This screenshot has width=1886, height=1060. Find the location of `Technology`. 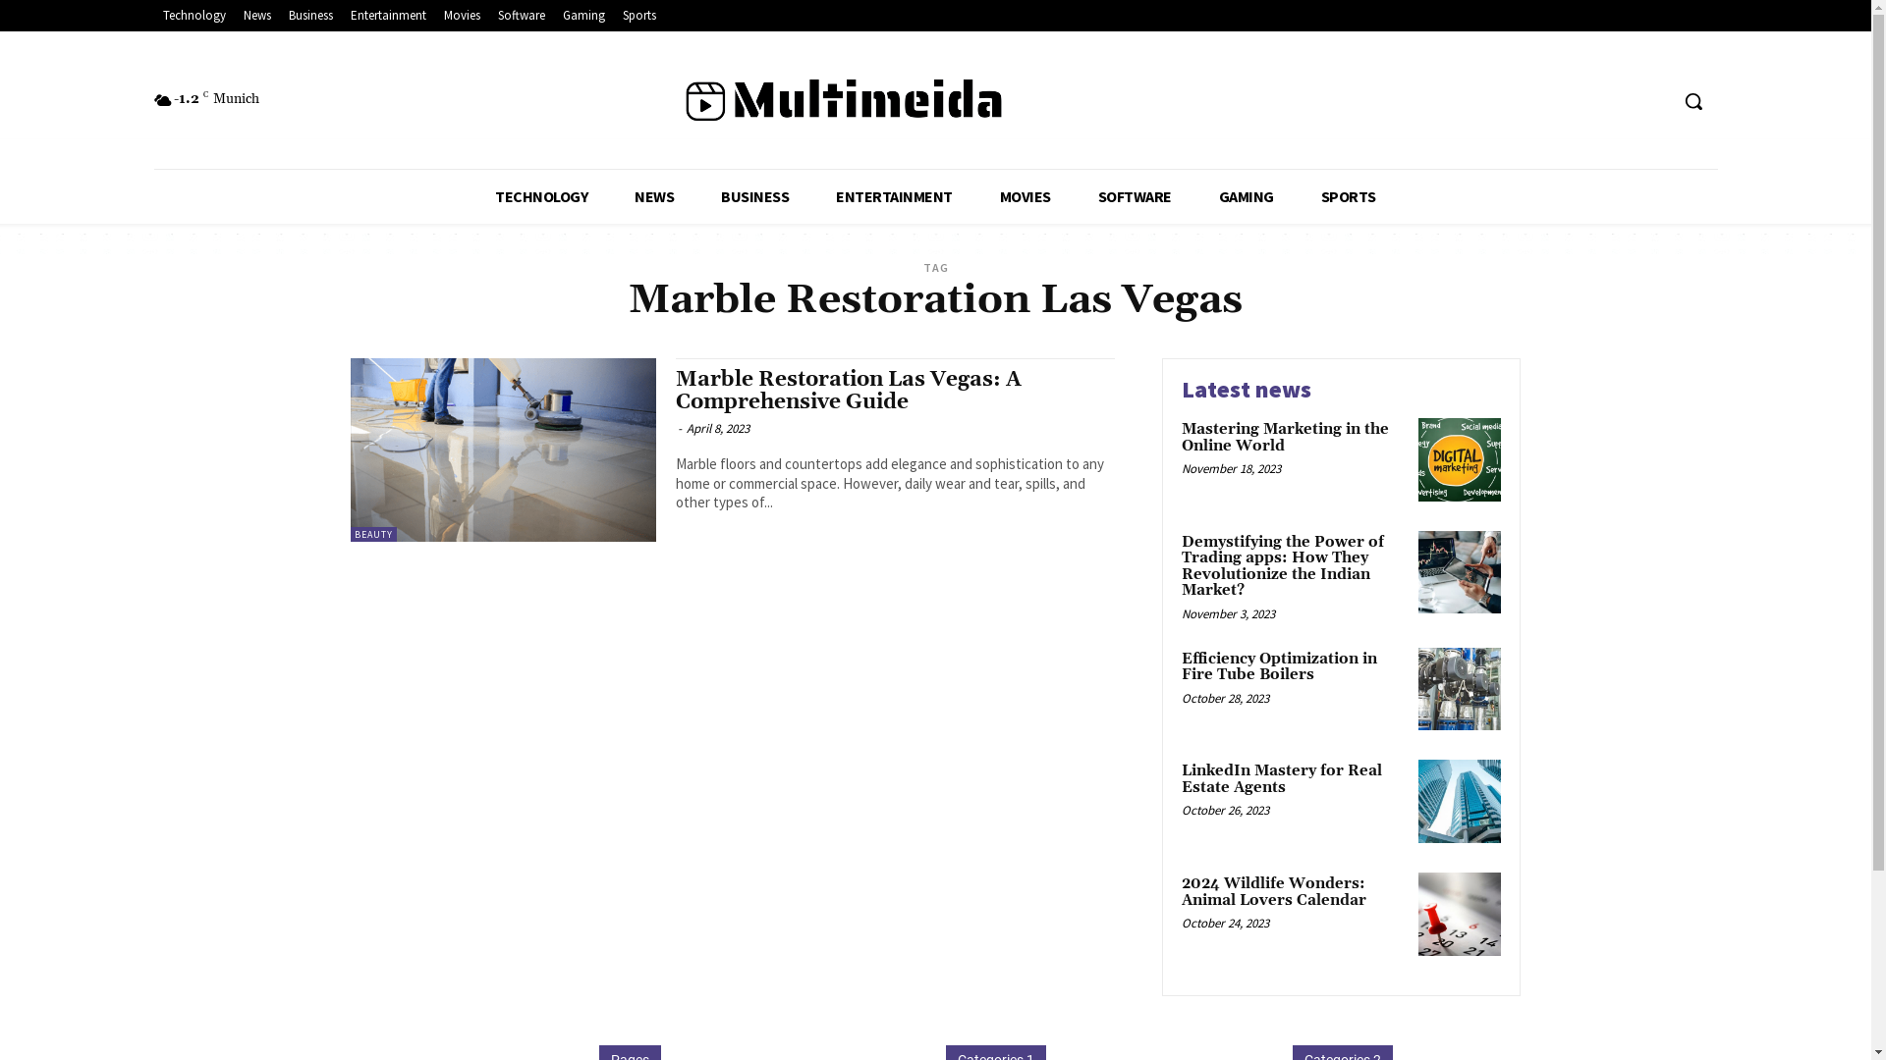

Technology is located at coordinates (194, 16).